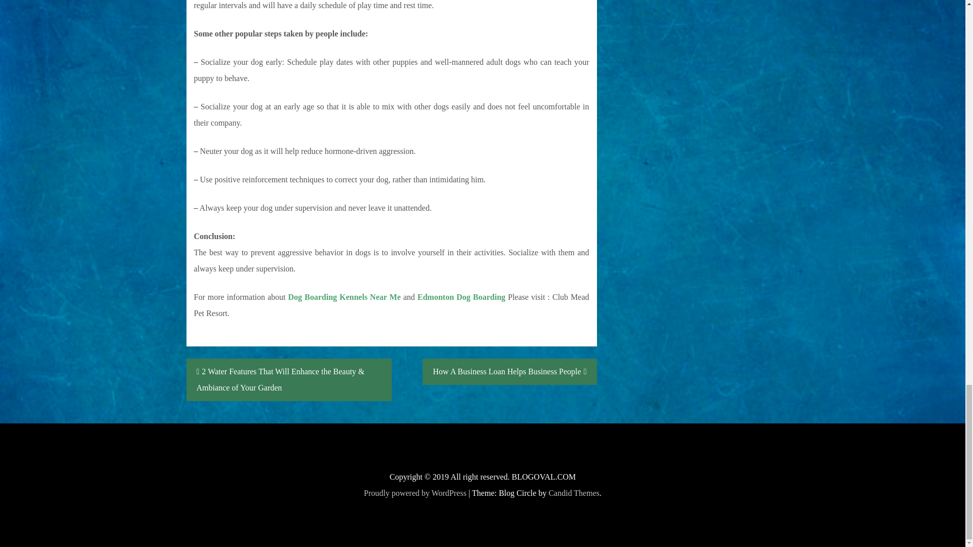 This screenshot has width=973, height=547. What do you see at coordinates (509, 372) in the screenshot?
I see `How A Business Loan Helps Business People` at bounding box center [509, 372].